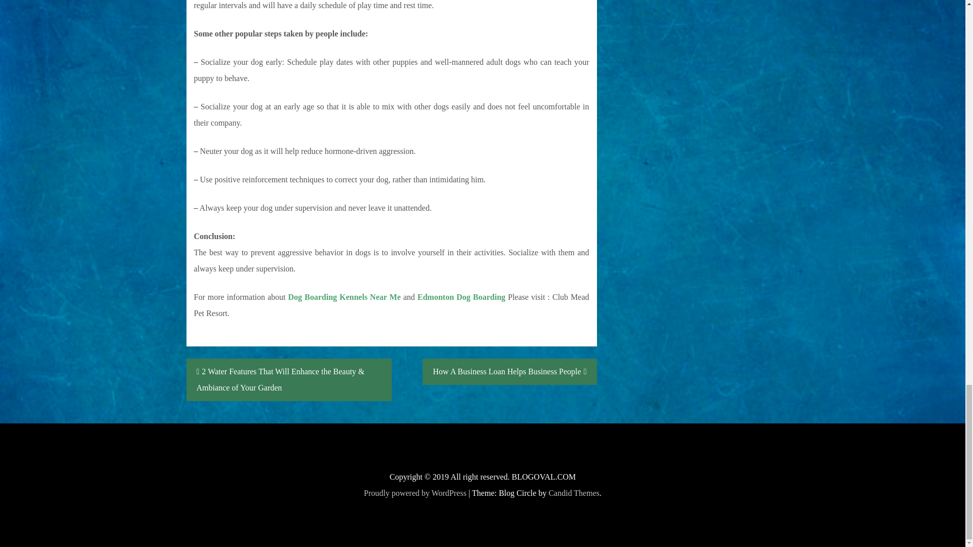 This screenshot has width=973, height=547. What do you see at coordinates (509, 372) in the screenshot?
I see `How A Business Loan Helps Business People` at bounding box center [509, 372].